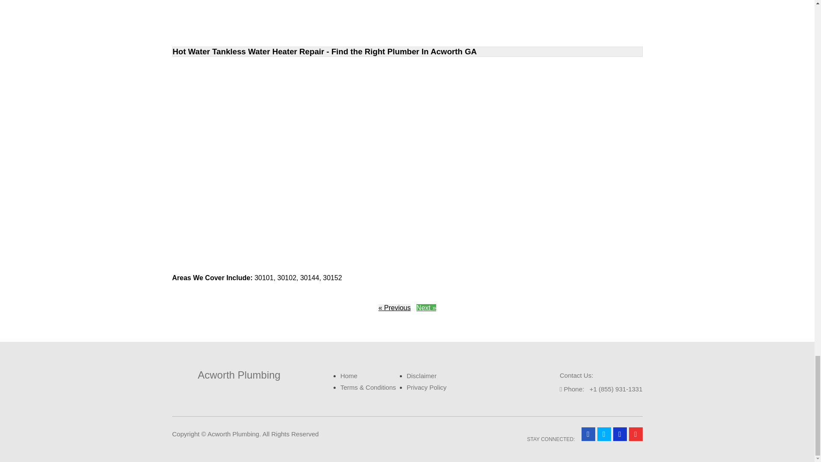  Describe the element at coordinates (226, 375) in the screenshot. I see `Acworth Plumbing` at that location.